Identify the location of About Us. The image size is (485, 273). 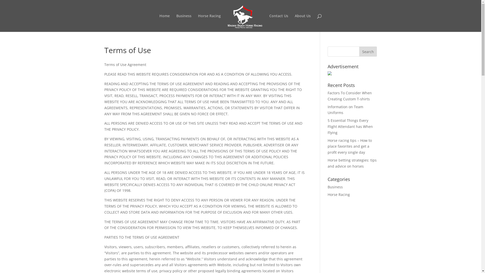
(303, 23).